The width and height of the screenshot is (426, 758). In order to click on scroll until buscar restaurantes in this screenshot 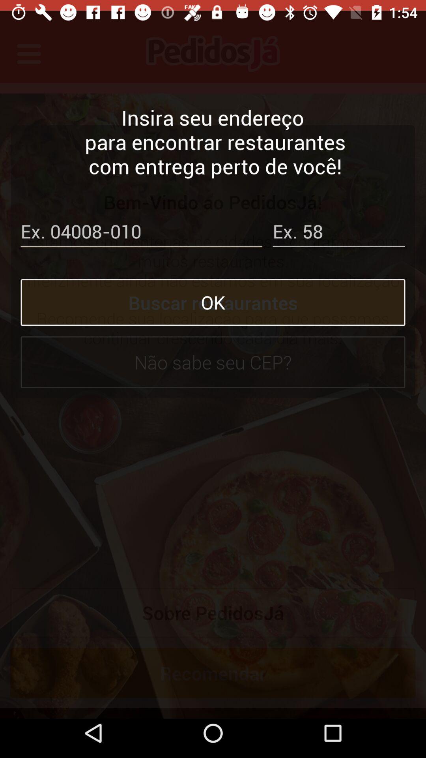, I will do `click(213, 292)`.